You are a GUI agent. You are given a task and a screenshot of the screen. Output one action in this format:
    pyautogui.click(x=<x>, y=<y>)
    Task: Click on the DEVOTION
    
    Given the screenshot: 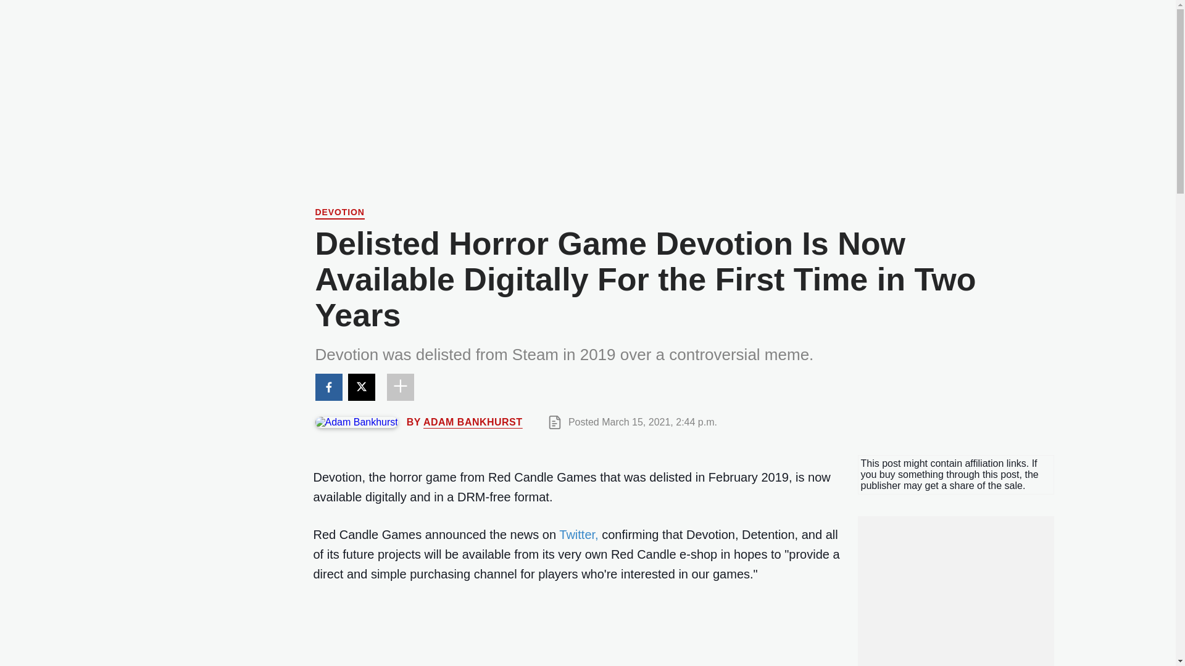 What is the action you would take?
    pyautogui.click(x=339, y=213)
    